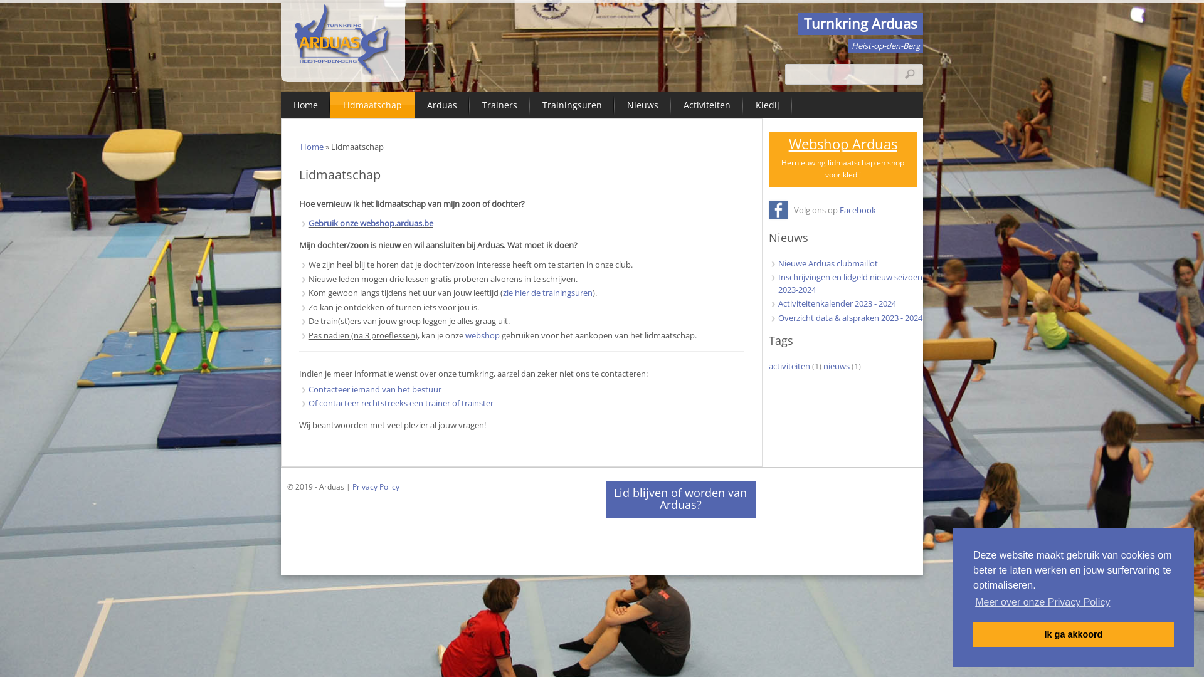 This screenshot has width=1204, height=677. What do you see at coordinates (1074, 634) in the screenshot?
I see `Ik ga akkoord` at bounding box center [1074, 634].